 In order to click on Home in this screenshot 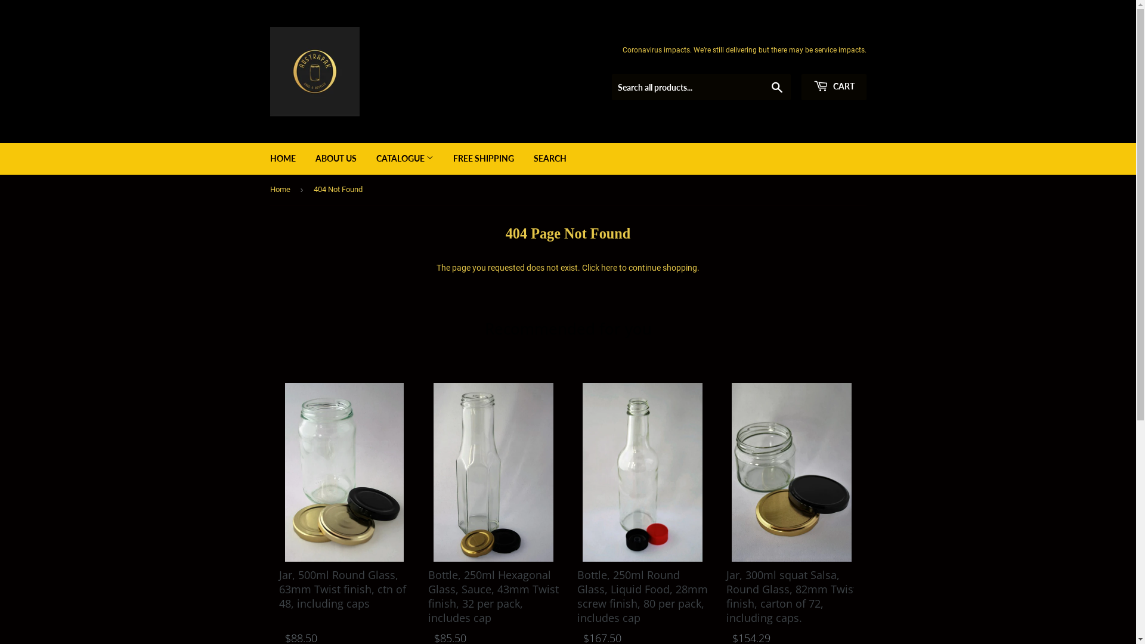, I will do `click(286, 190)`.